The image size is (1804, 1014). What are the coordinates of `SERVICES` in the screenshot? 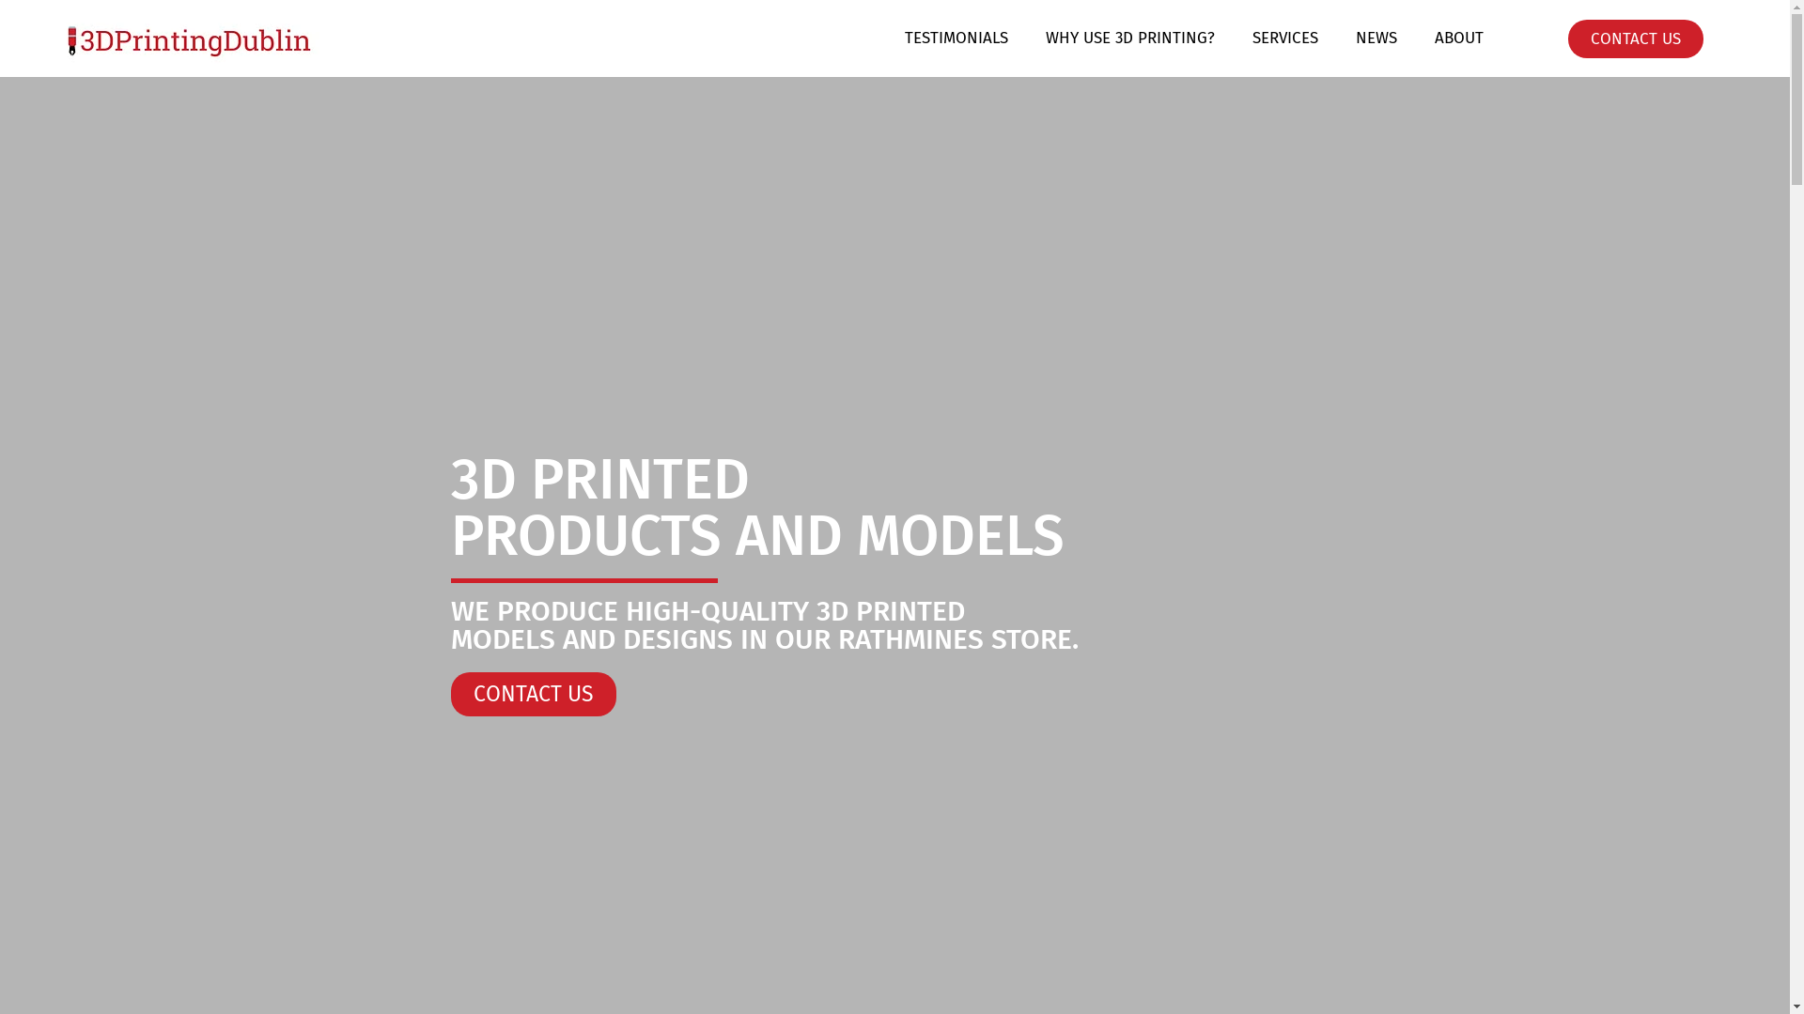 It's located at (1285, 38).